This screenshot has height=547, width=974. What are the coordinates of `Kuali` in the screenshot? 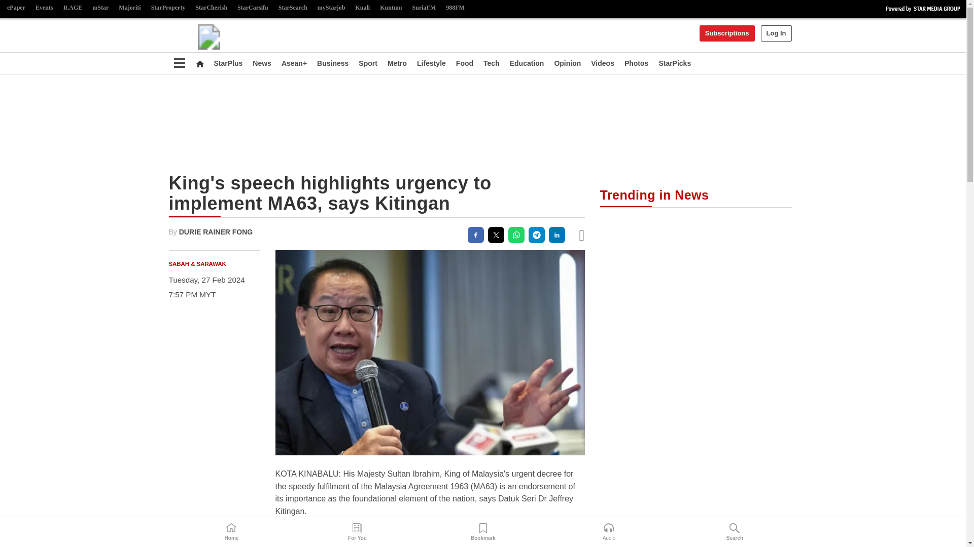 It's located at (363, 8).